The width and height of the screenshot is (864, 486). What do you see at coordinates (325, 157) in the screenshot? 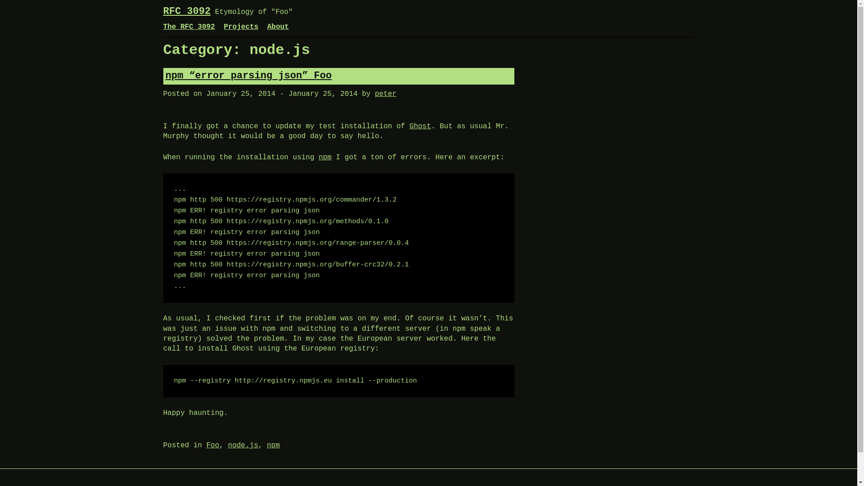
I see `npm` at bounding box center [325, 157].